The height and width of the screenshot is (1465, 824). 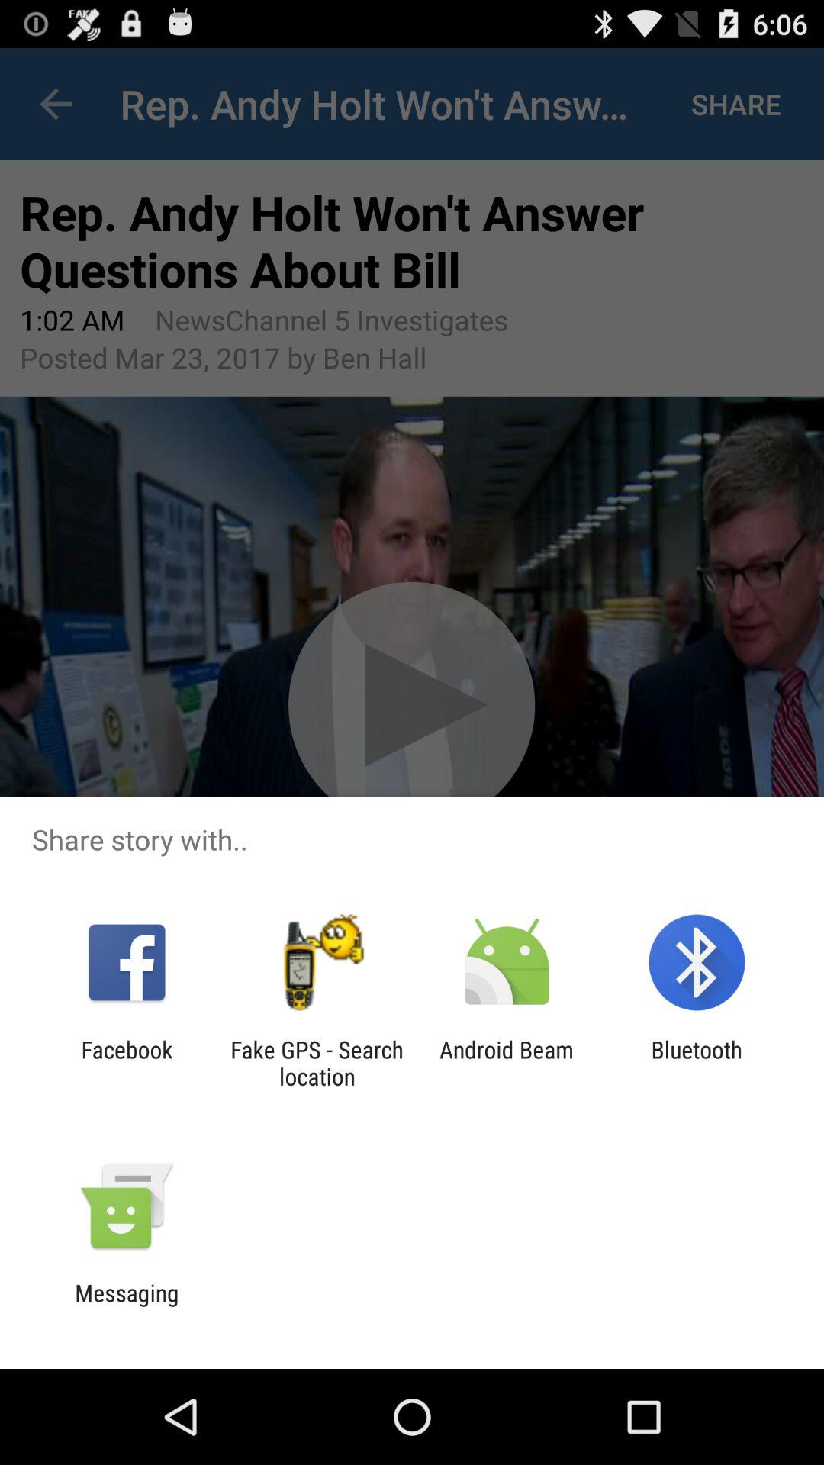 What do you see at coordinates (696, 1063) in the screenshot?
I see `tap icon next to the android beam app` at bounding box center [696, 1063].